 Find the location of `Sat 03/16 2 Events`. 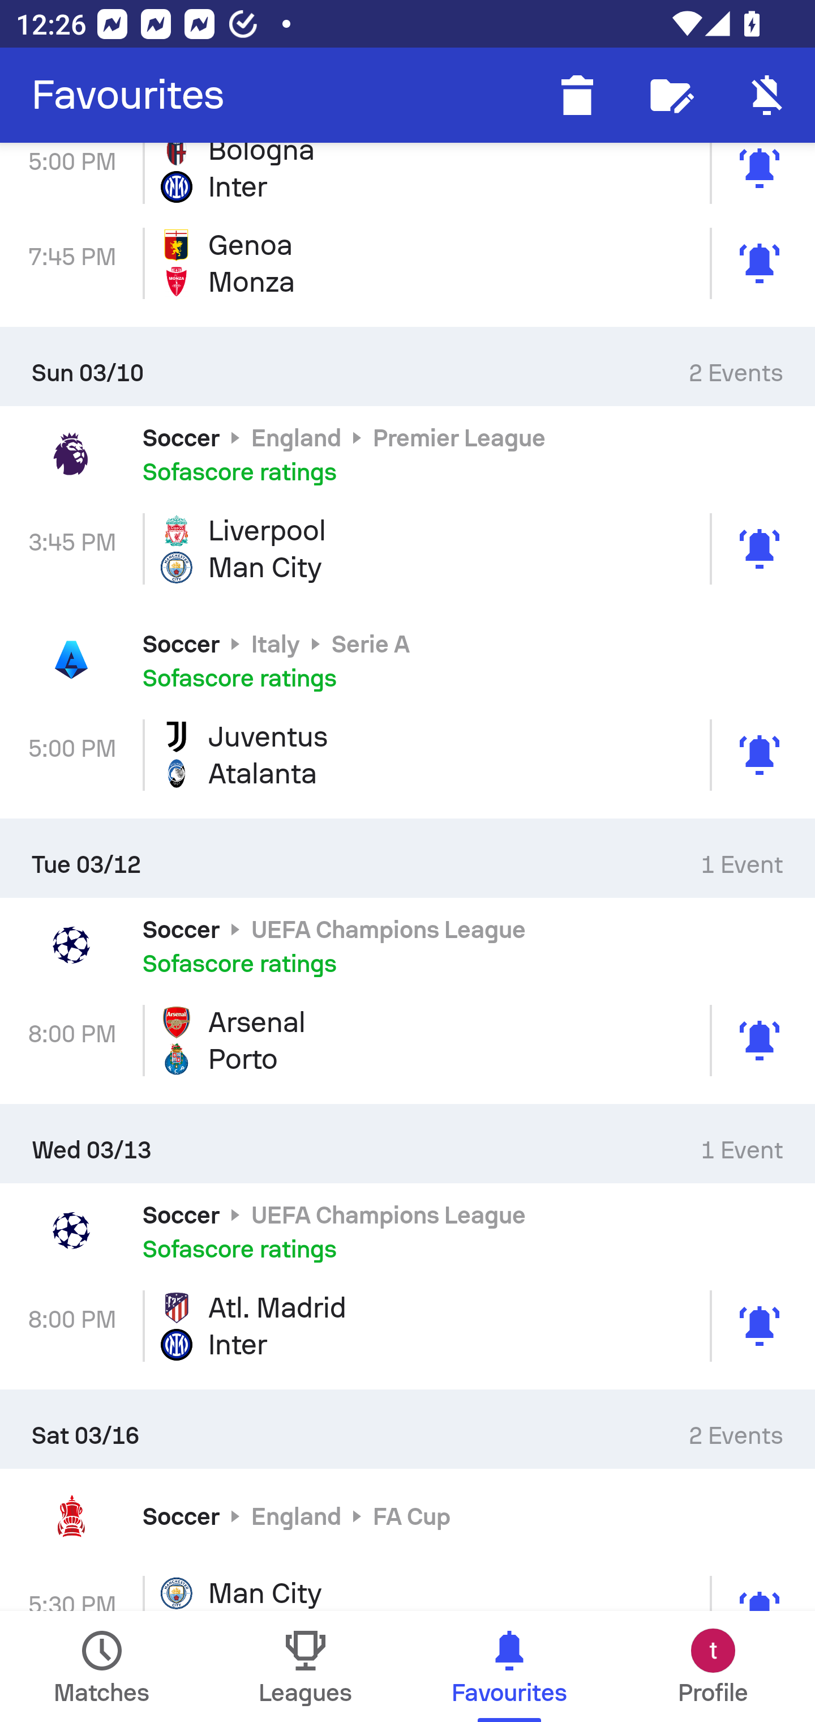

Sat 03/16 2 Events is located at coordinates (407, 1429).